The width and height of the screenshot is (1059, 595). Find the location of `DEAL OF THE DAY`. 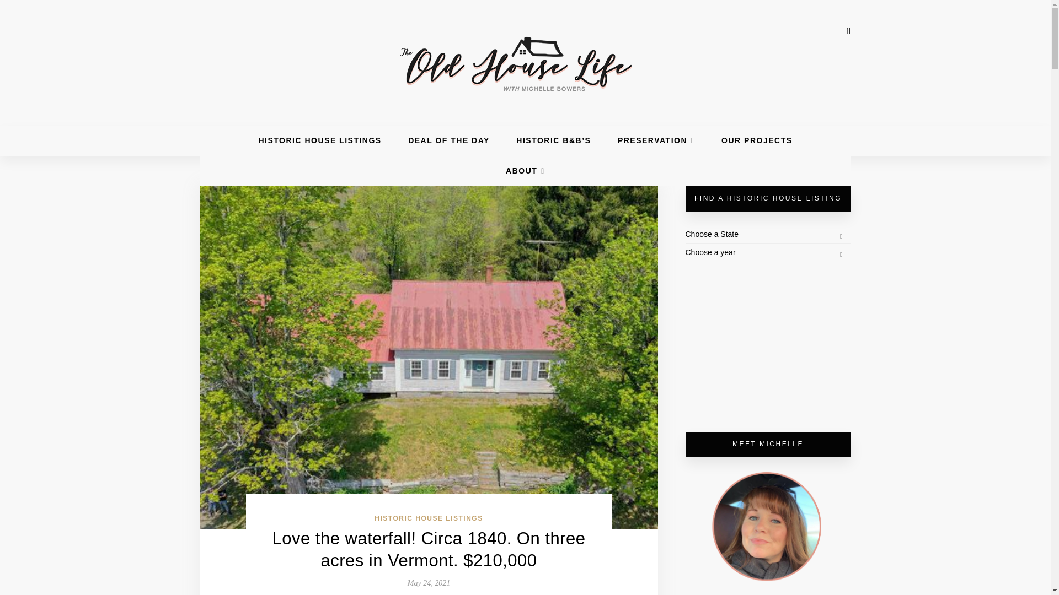

DEAL OF THE DAY is located at coordinates (448, 140).